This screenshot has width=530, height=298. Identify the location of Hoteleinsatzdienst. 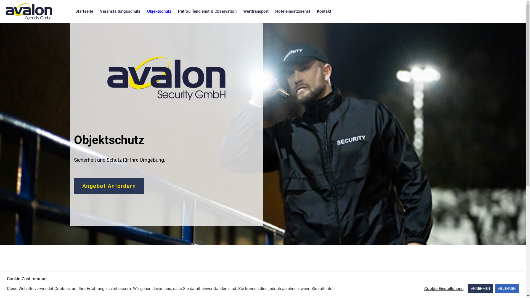
(293, 11).